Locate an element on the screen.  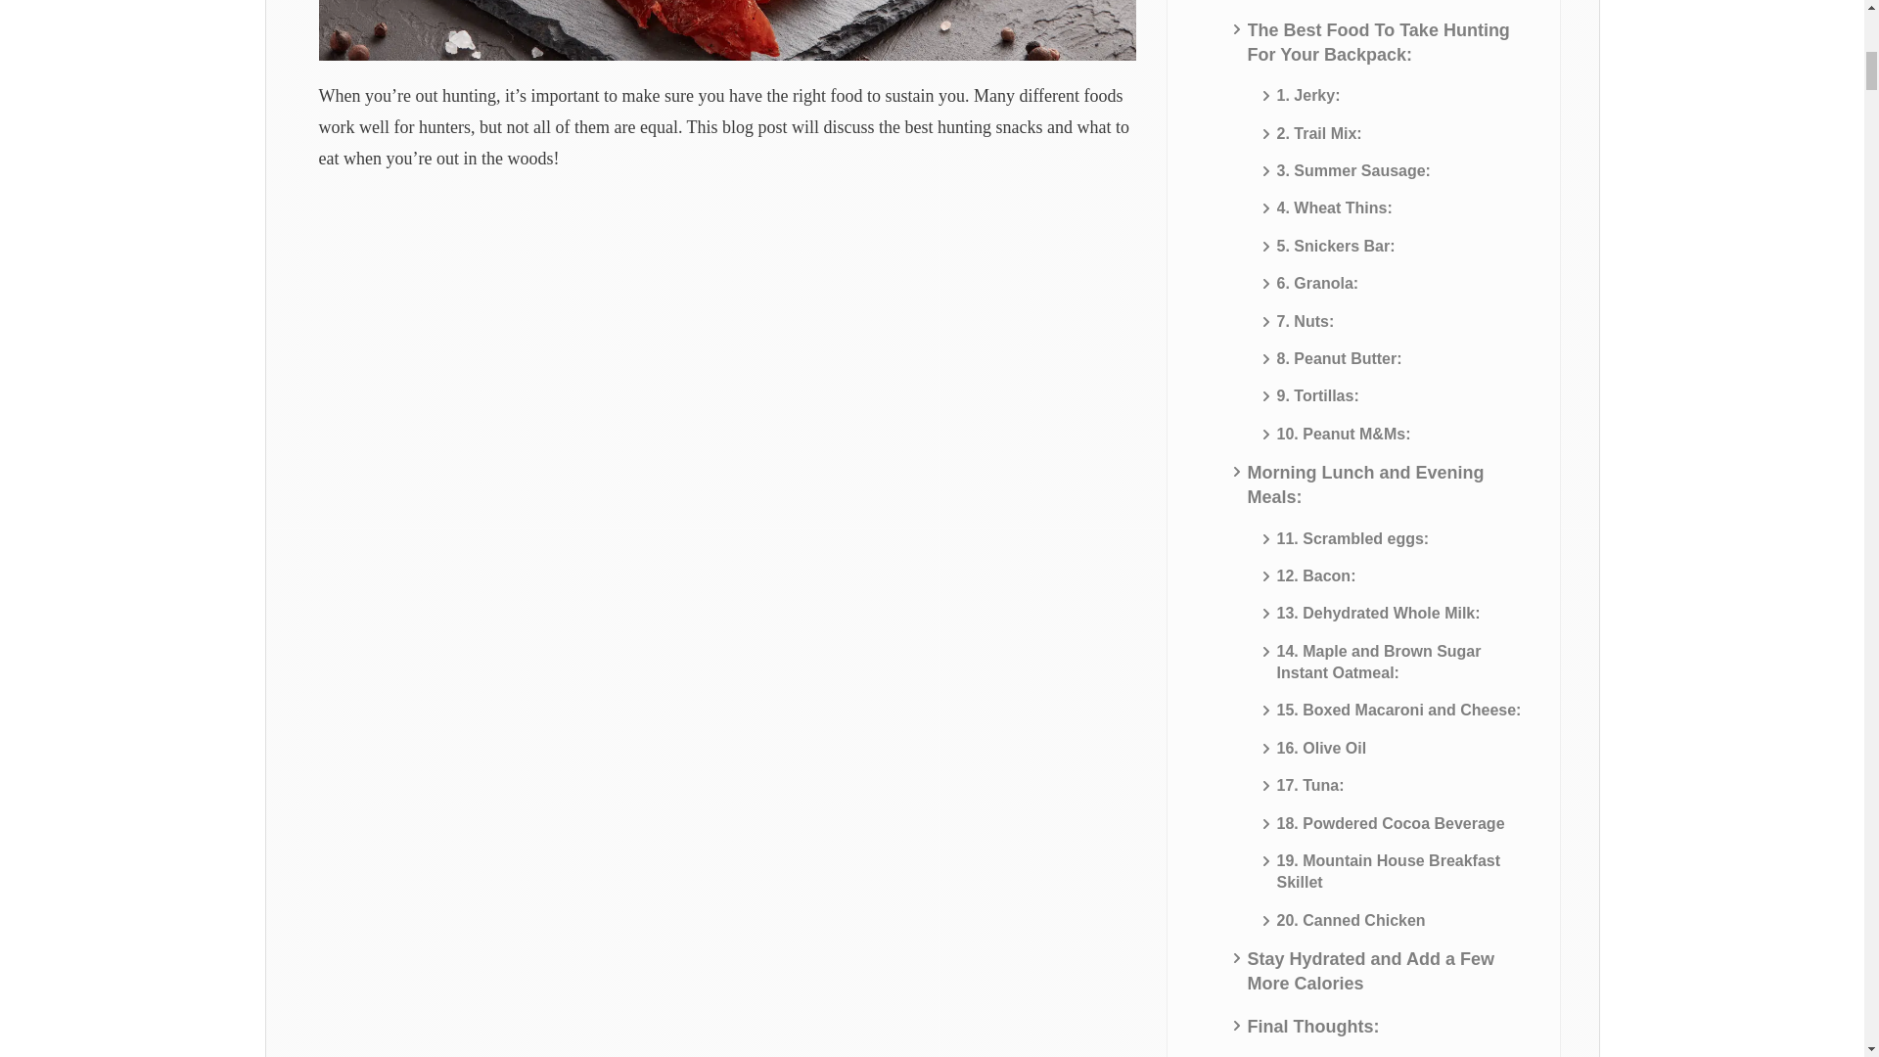
5. Snickers Bar: is located at coordinates (1337, 247).